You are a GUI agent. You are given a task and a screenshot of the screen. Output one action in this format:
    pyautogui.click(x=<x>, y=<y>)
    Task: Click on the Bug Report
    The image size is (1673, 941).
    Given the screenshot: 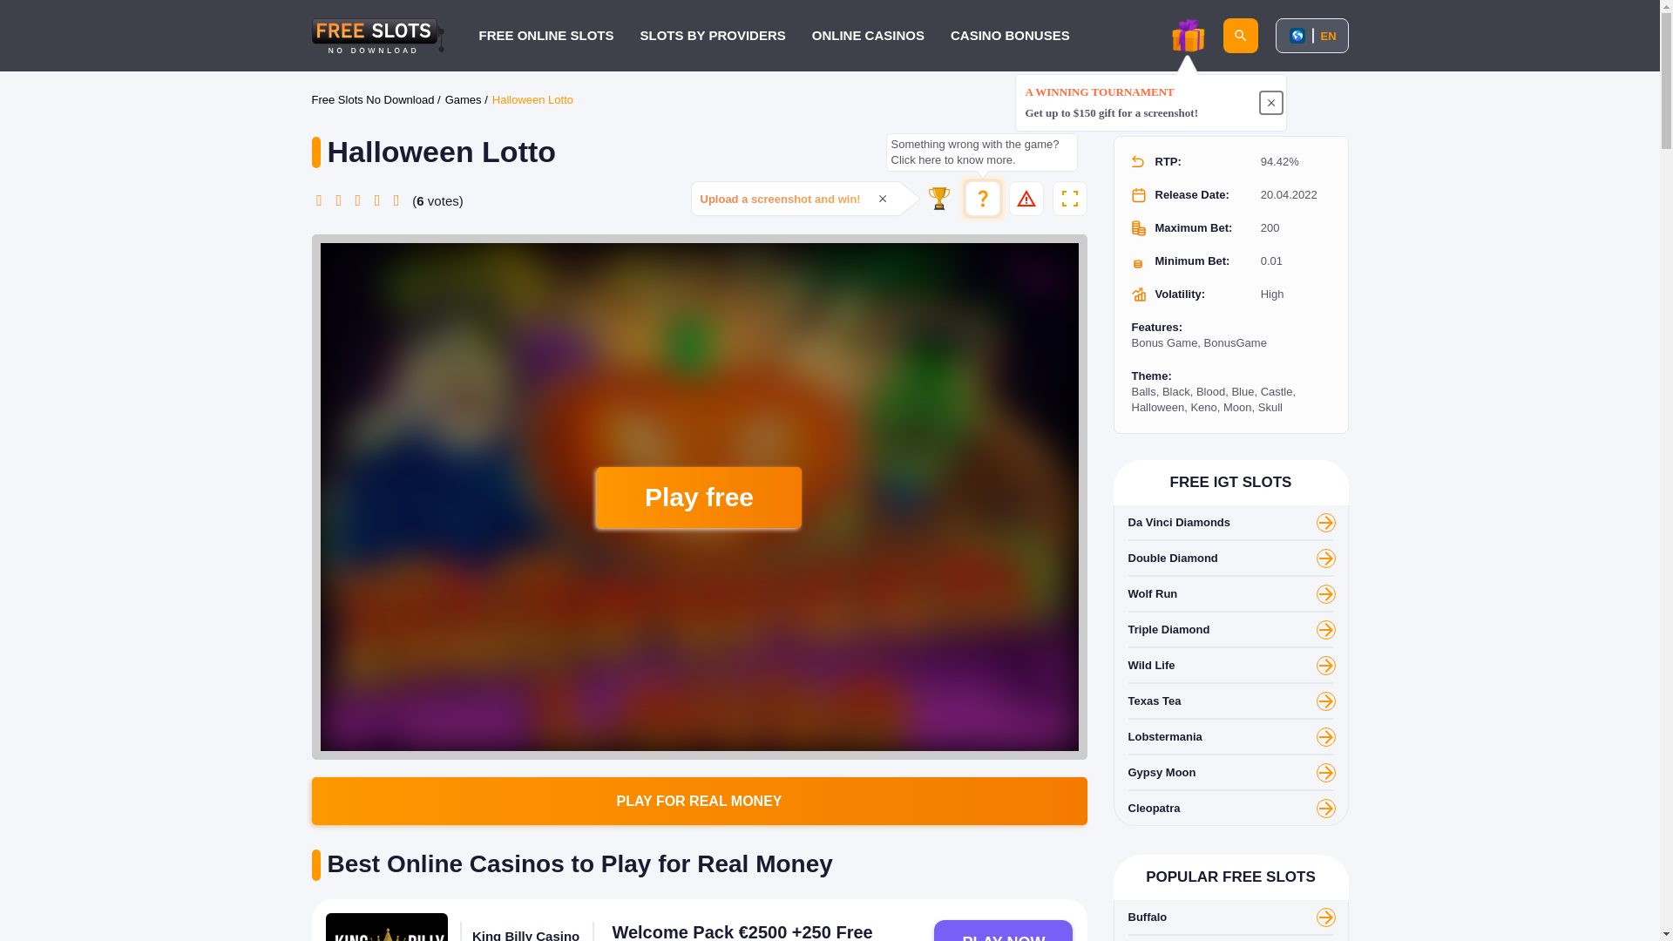 What is the action you would take?
    pyautogui.click(x=1026, y=199)
    